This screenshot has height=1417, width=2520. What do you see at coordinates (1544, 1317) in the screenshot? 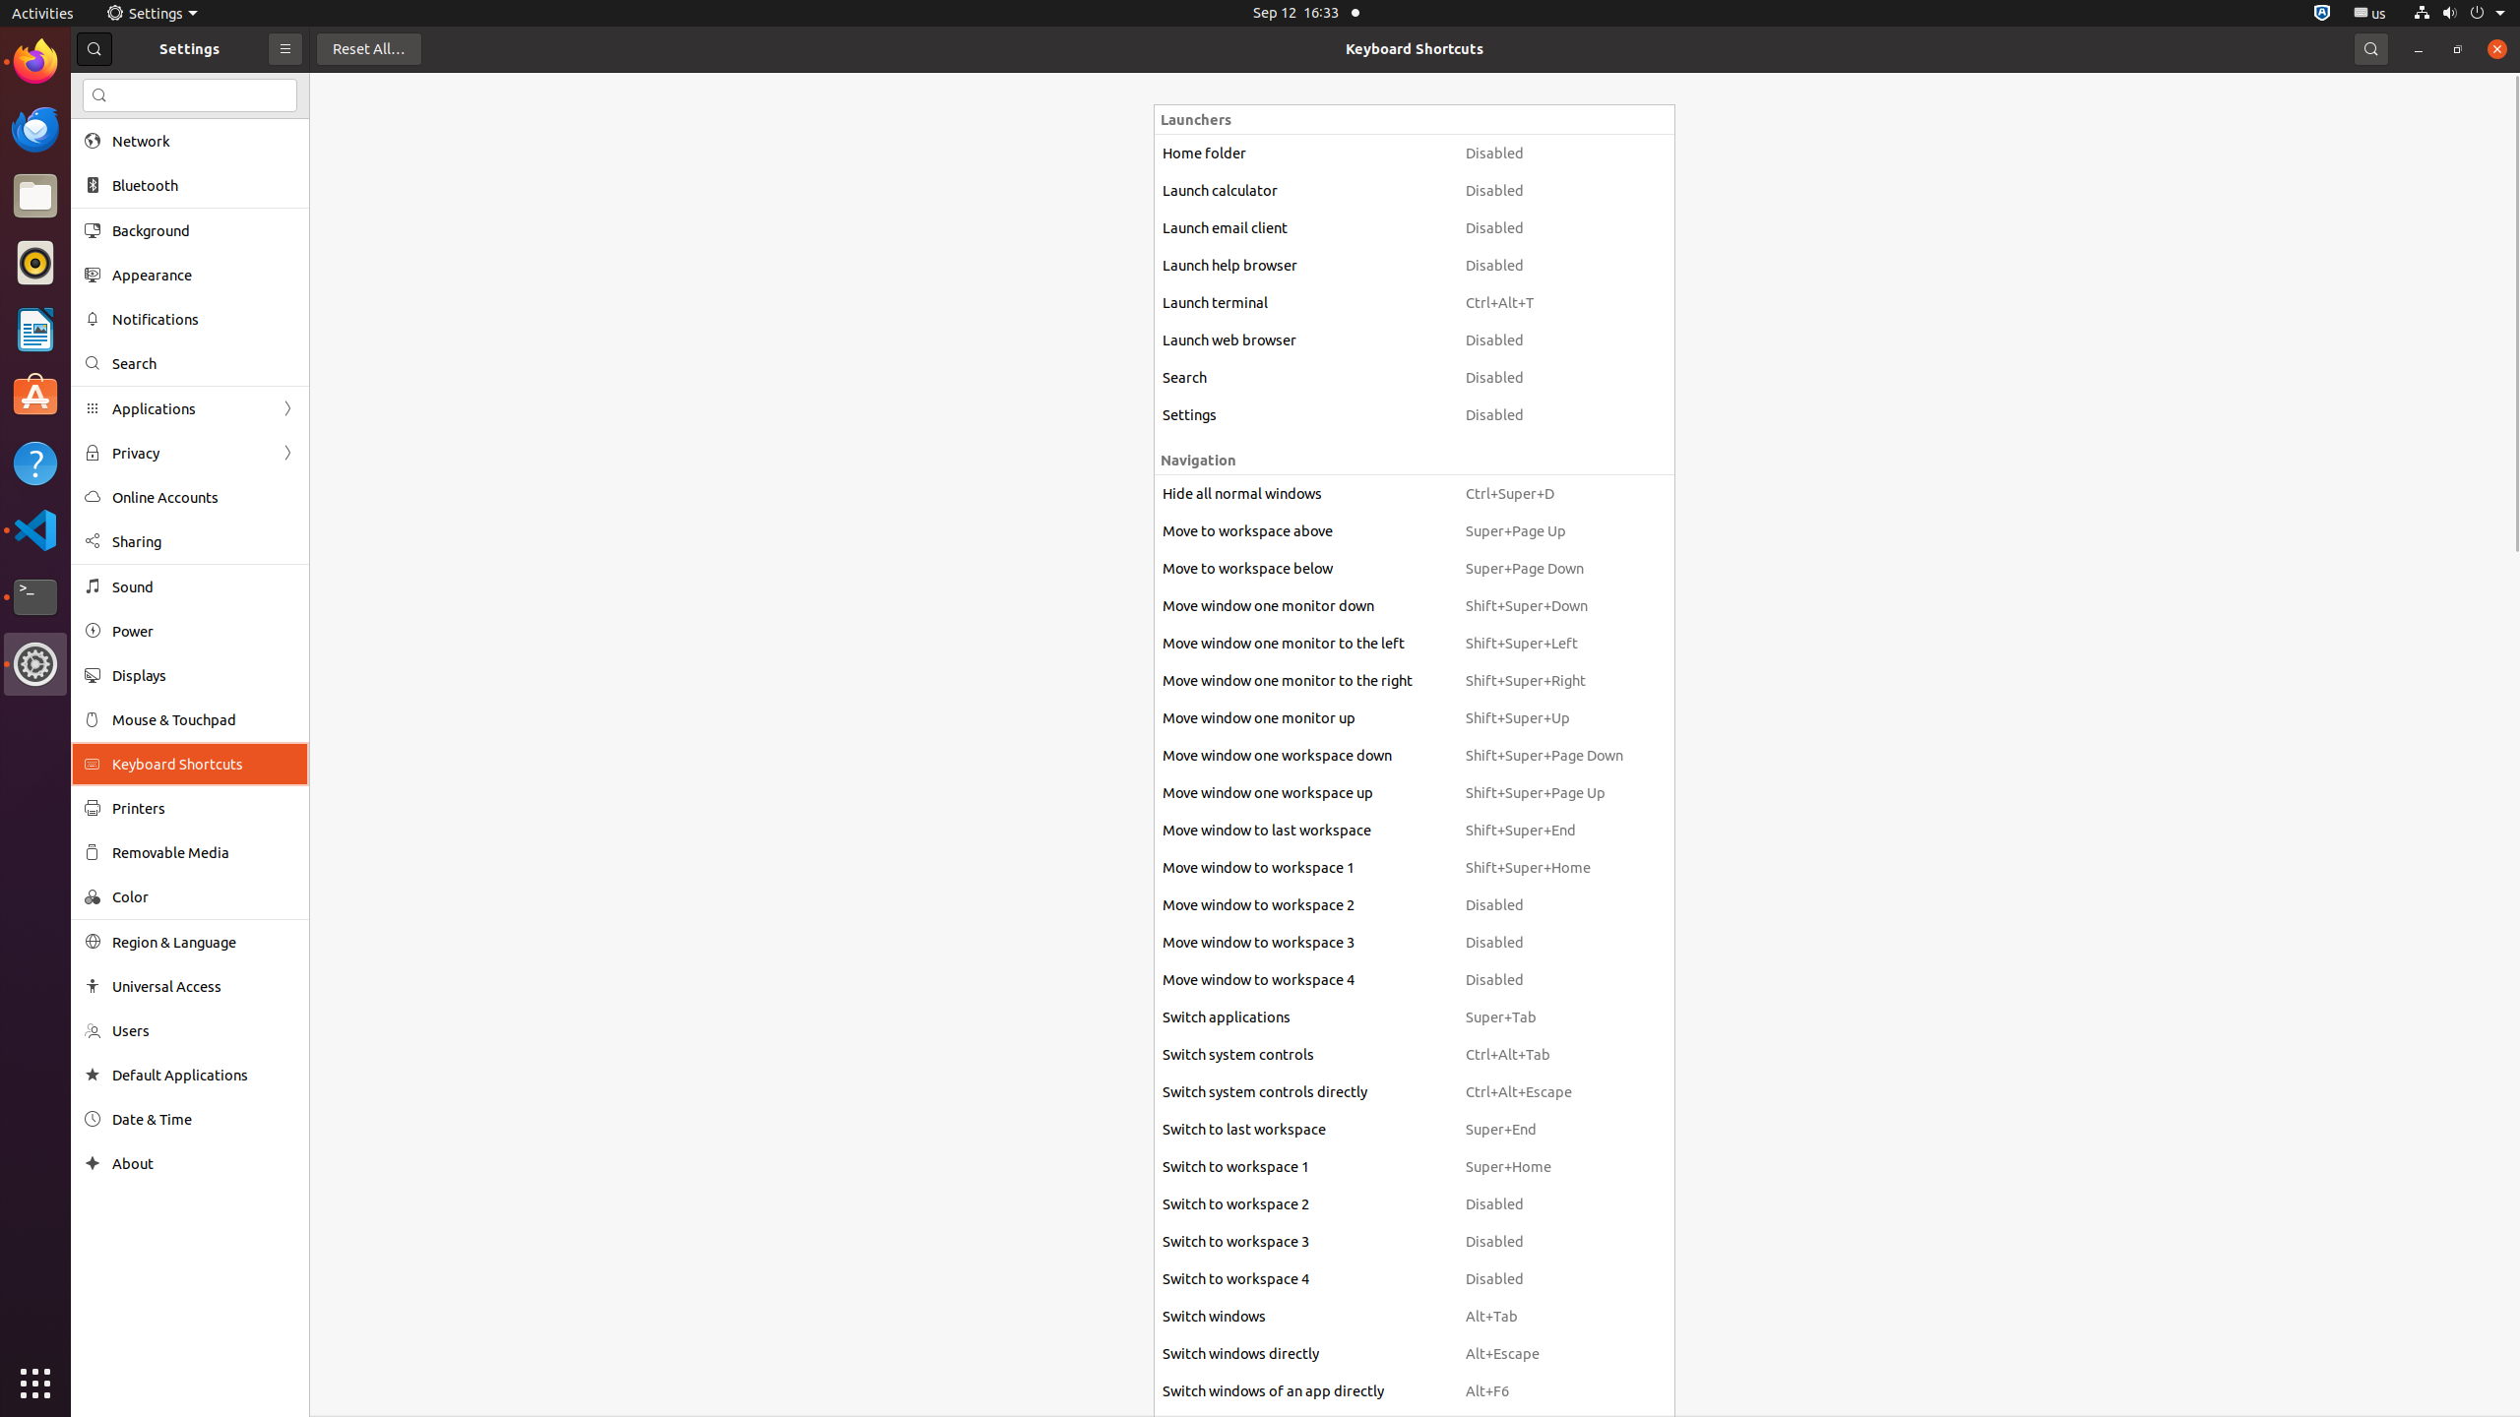
I see `Alt+Tab` at bounding box center [1544, 1317].